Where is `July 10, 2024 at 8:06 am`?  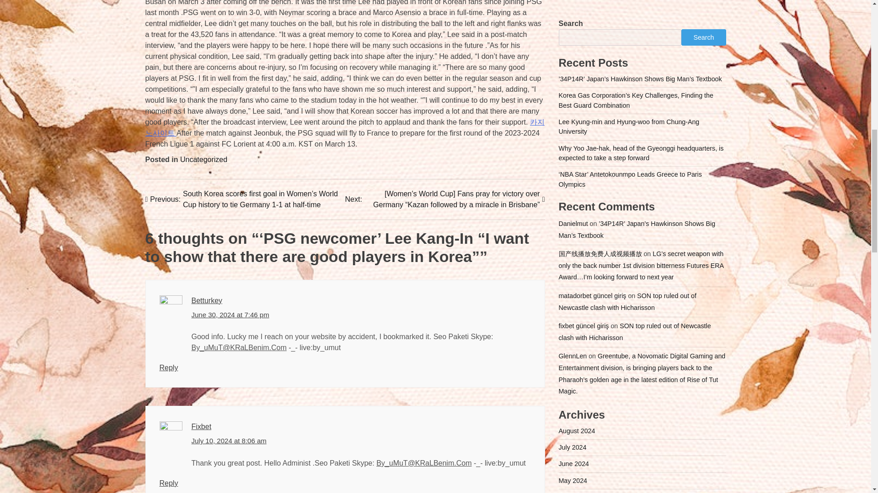 July 10, 2024 at 8:06 am is located at coordinates (229, 441).